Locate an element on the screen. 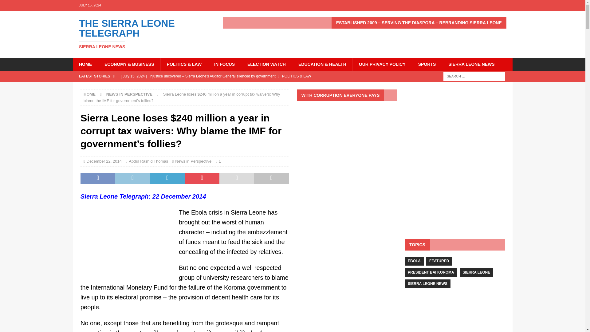  December 22, 2014 is located at coordinates (85, 64).